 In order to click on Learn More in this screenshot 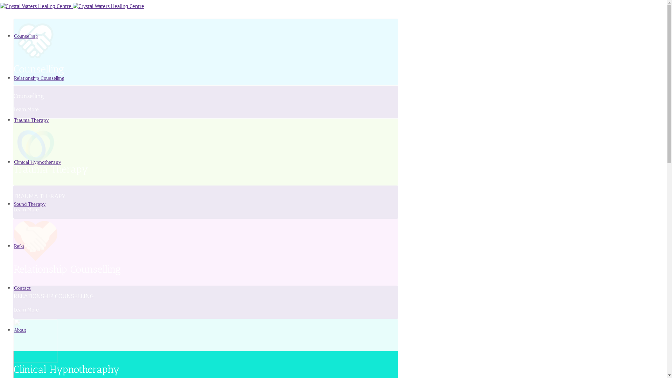, I will do `click(26, 109)`.